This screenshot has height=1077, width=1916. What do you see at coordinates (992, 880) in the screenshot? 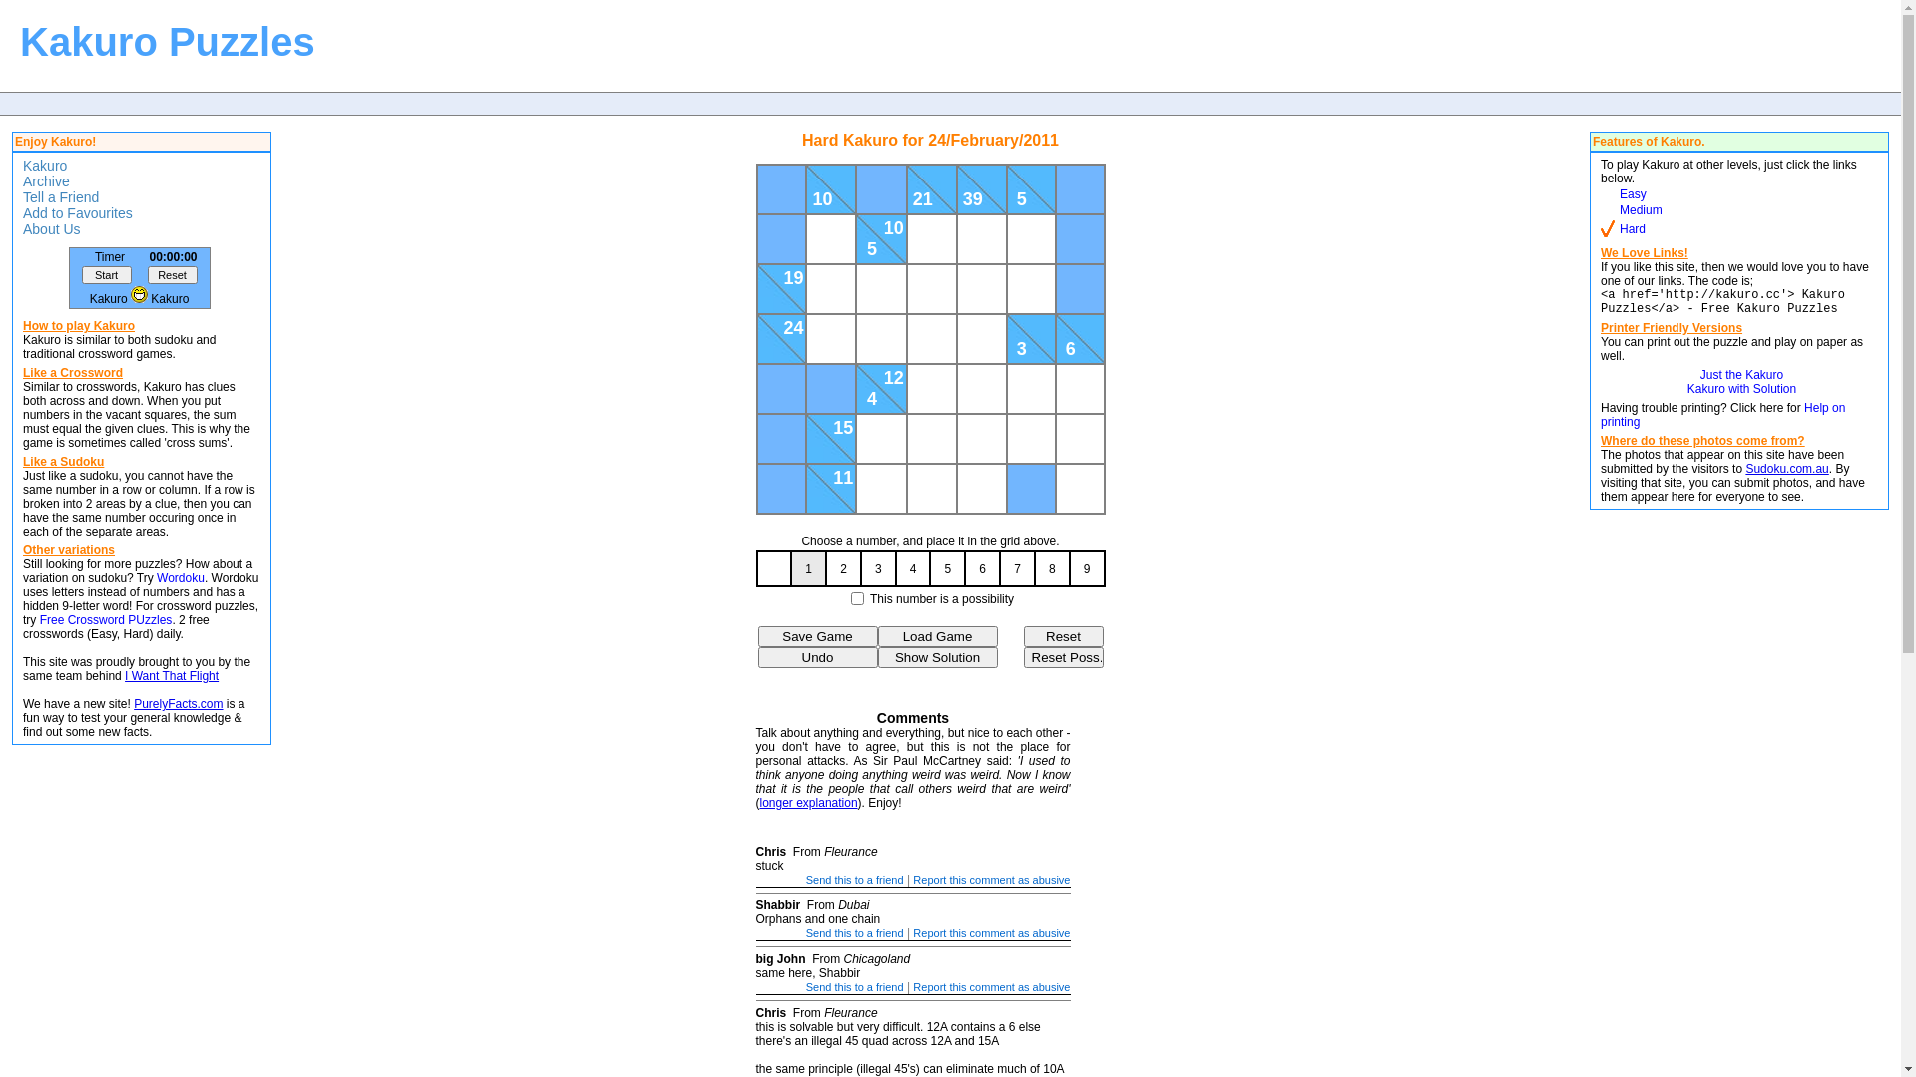
I see `Report this comment as abusive` at bounding box center [992, 880].